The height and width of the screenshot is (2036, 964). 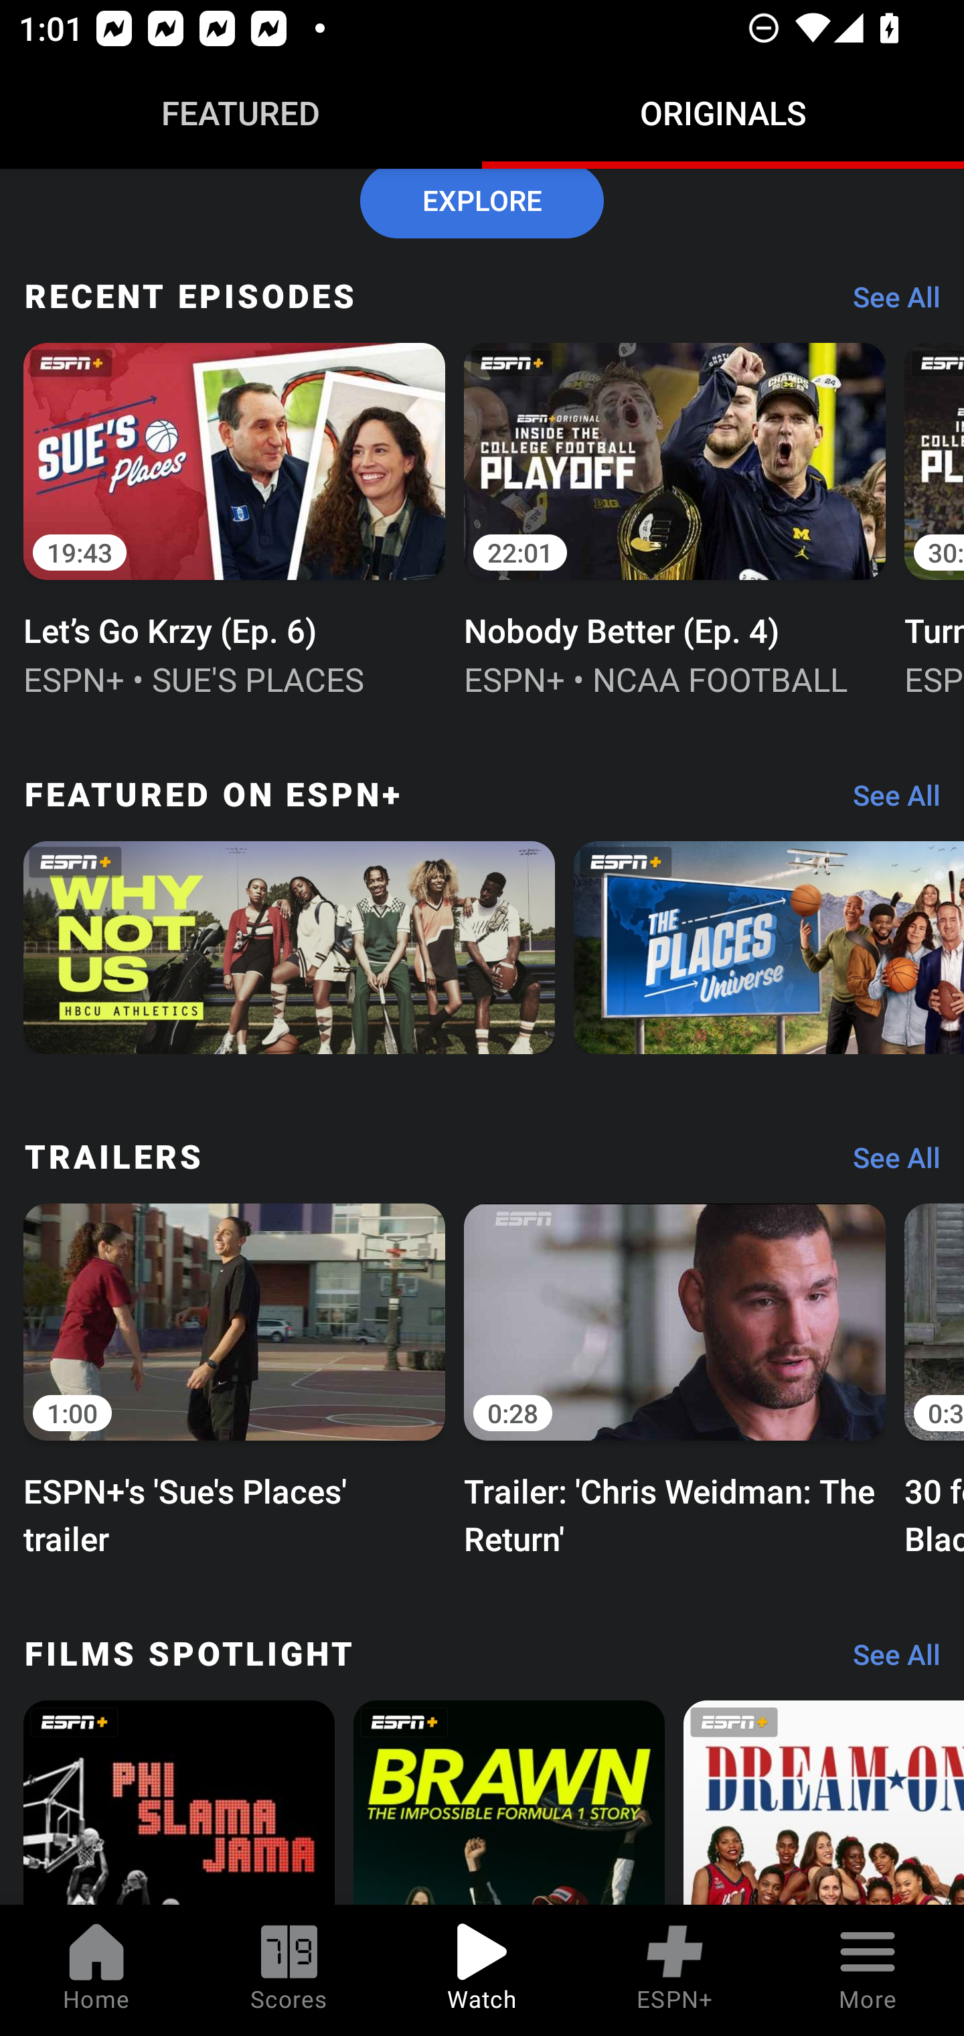 I want to click on Scores, so click(x=289, y=1970).